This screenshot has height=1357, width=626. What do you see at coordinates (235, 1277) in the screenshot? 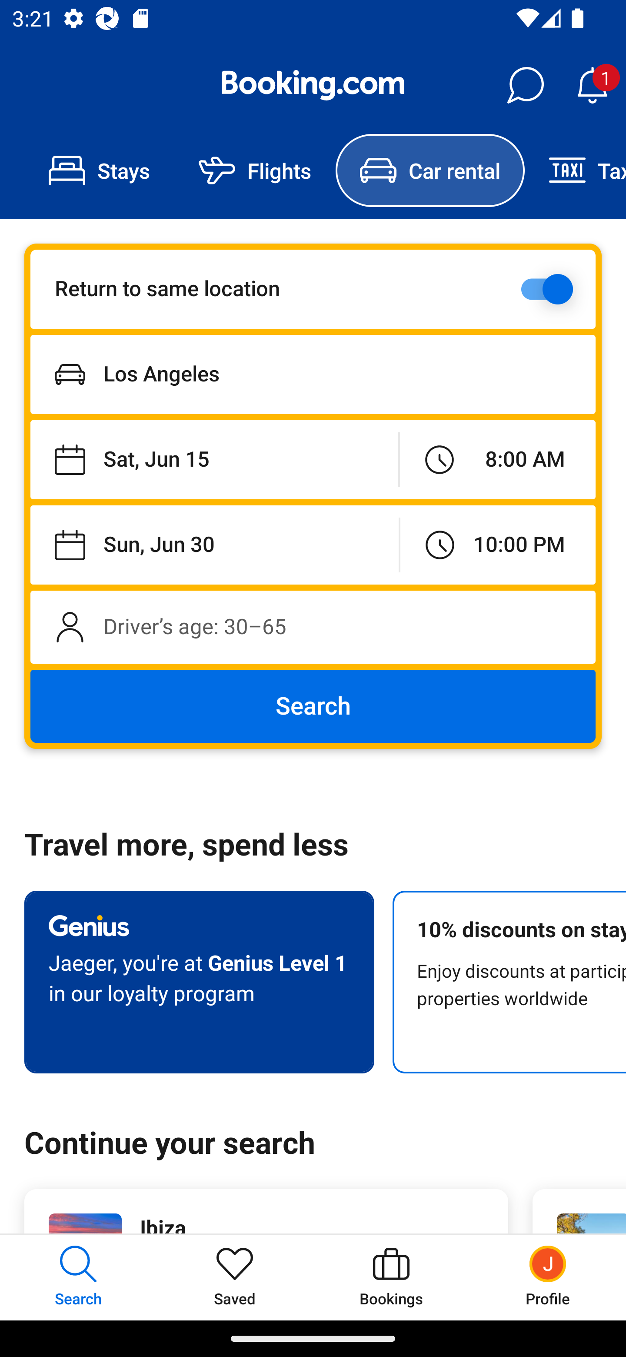
I see `Saved` at bounding box center [235, 1277].